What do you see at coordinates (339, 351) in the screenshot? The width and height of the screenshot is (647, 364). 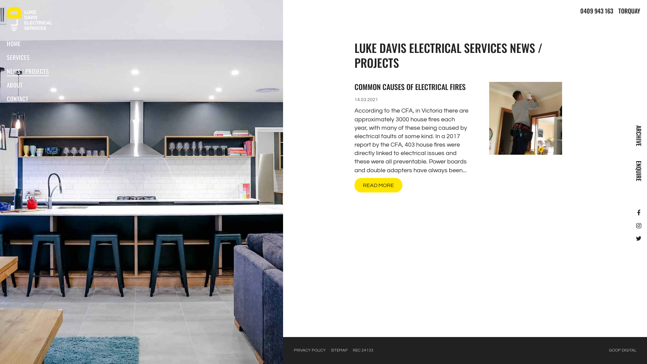 I see `SITEMAP` at bounding box center [339, 351].